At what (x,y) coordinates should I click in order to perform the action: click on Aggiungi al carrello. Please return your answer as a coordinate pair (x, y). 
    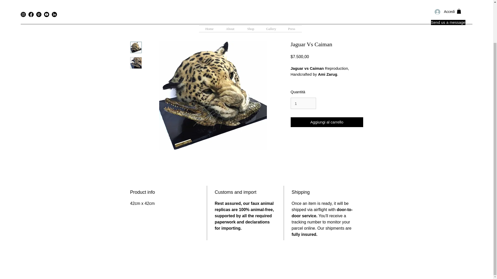
    Looking at the image, I should click on (326, 122).